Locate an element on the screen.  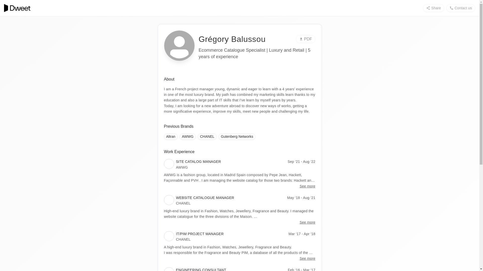
See more is located at coordinates (307, 186).